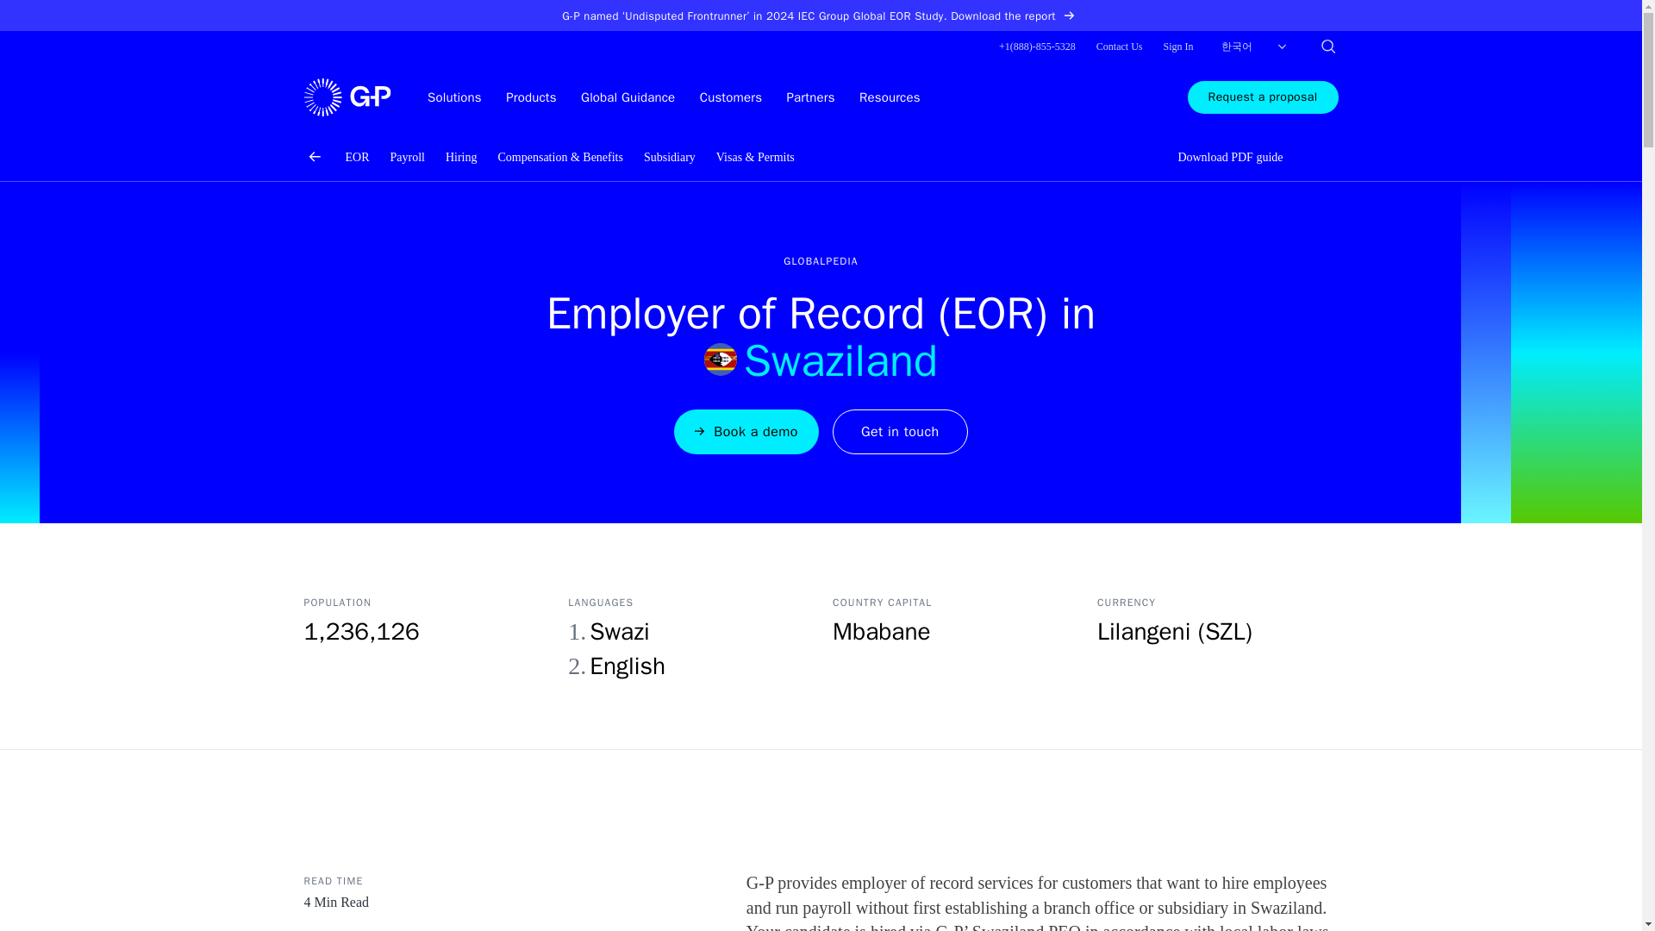 This screenshot has width=1655, height=931. I want to click on Hiring, so click(461, 157).